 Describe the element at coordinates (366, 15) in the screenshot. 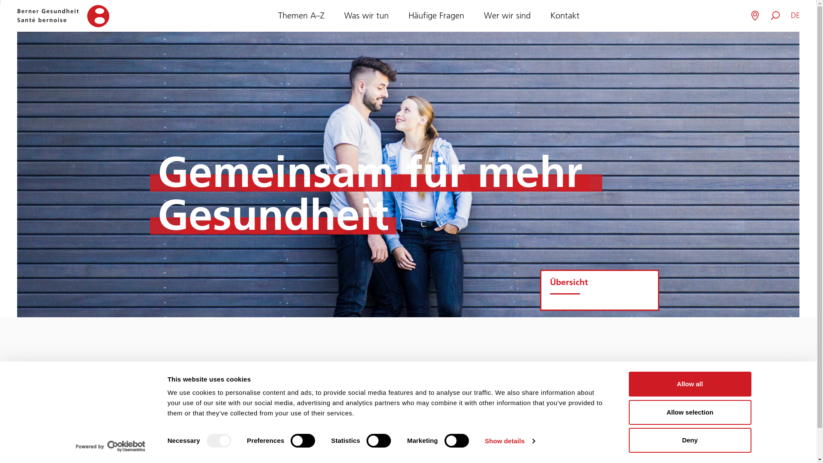

I see `Was wir tun` at that location.